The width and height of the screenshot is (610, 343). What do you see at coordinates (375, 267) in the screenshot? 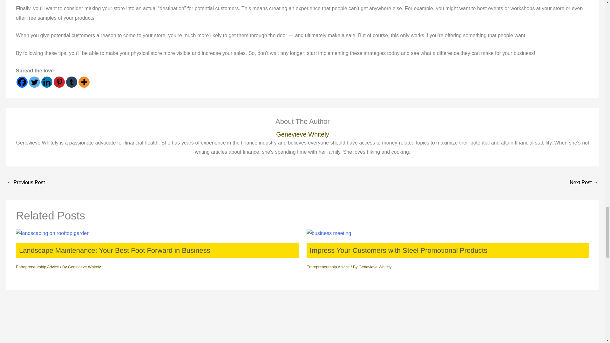
I see `View all posts by Genevieve Whitely` at bounding box center [375, 267].